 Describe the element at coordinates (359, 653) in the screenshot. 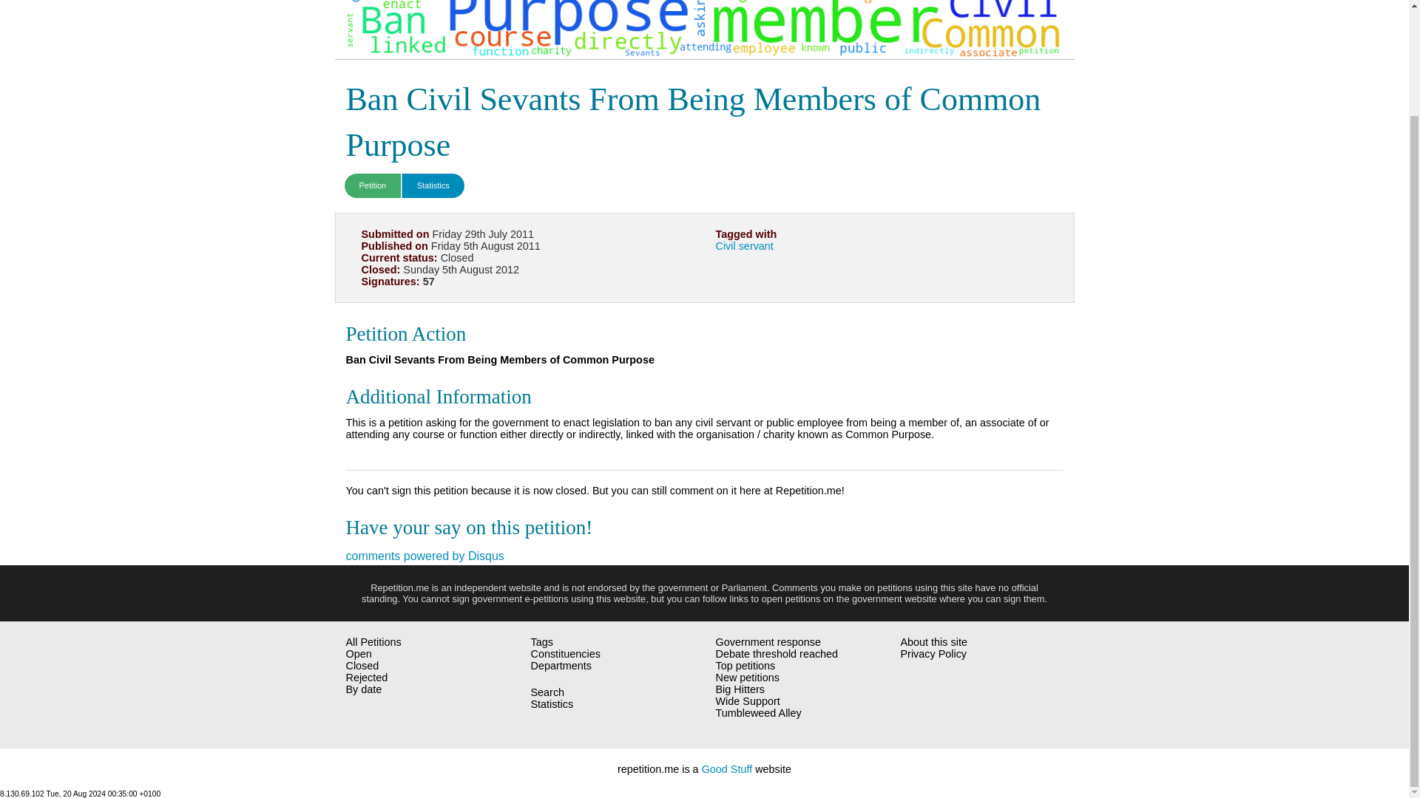

I see `Open` at that location.